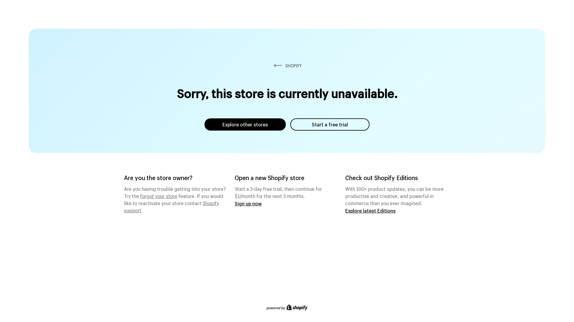 This screenshot has height=322, width=574. Describe the element at coordinates (330, 125) in the screenshot. I see `Start a free trial` at that location.